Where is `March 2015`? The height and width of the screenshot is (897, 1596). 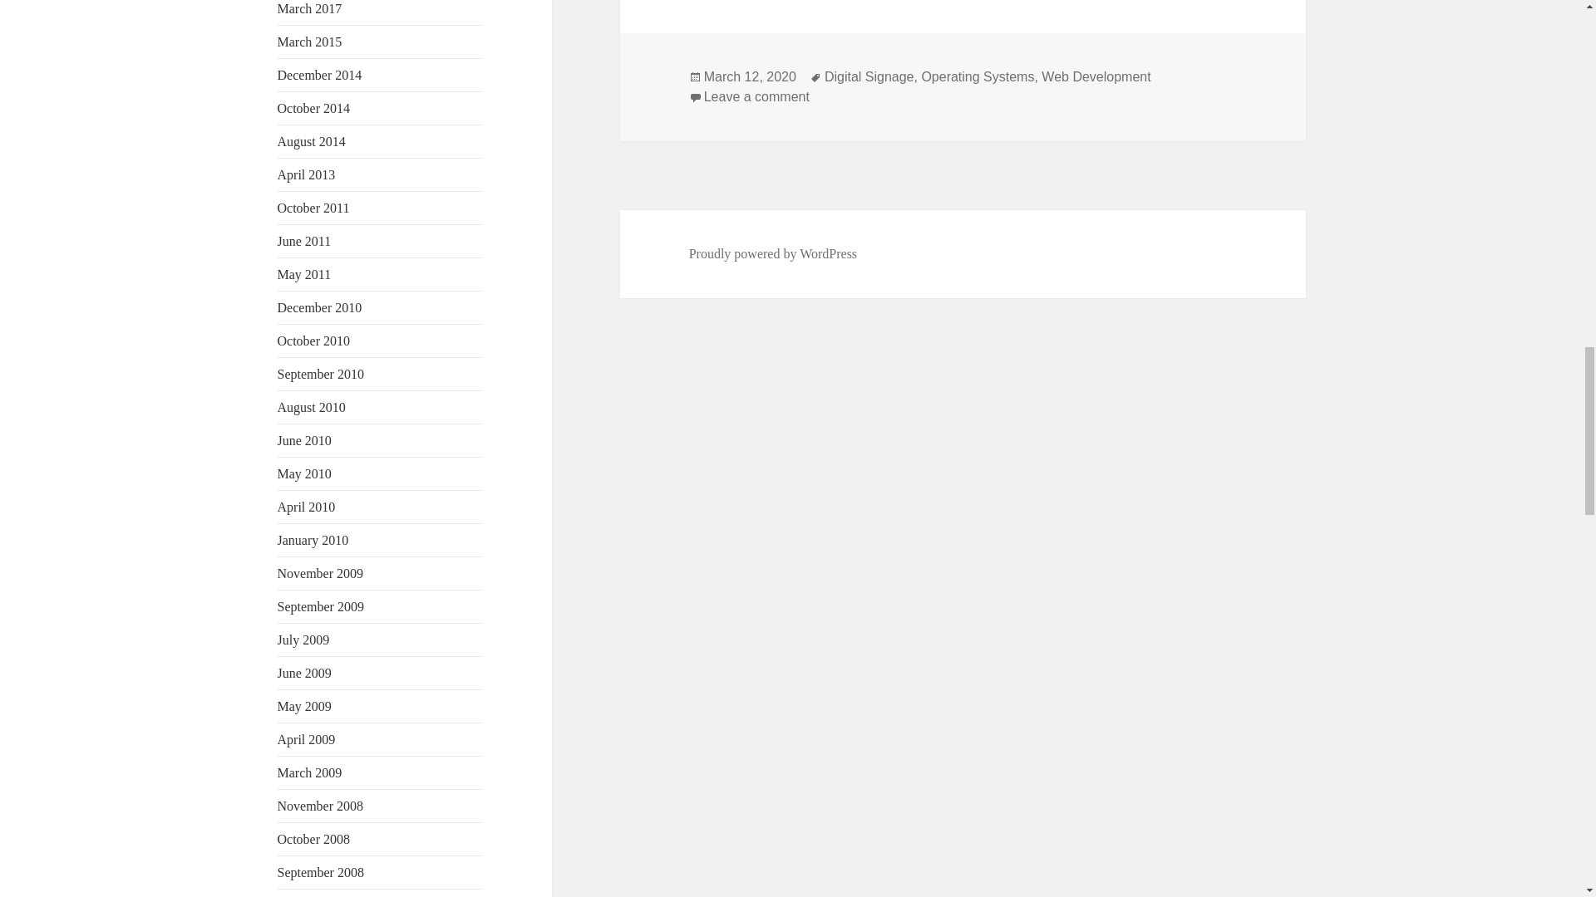 March 2015 is located at coordinates (310, 42).